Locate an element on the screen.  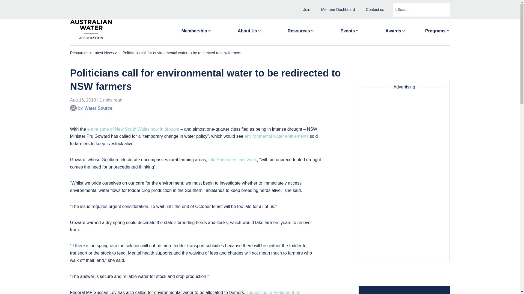
Join is located at coordinates (307, 9).